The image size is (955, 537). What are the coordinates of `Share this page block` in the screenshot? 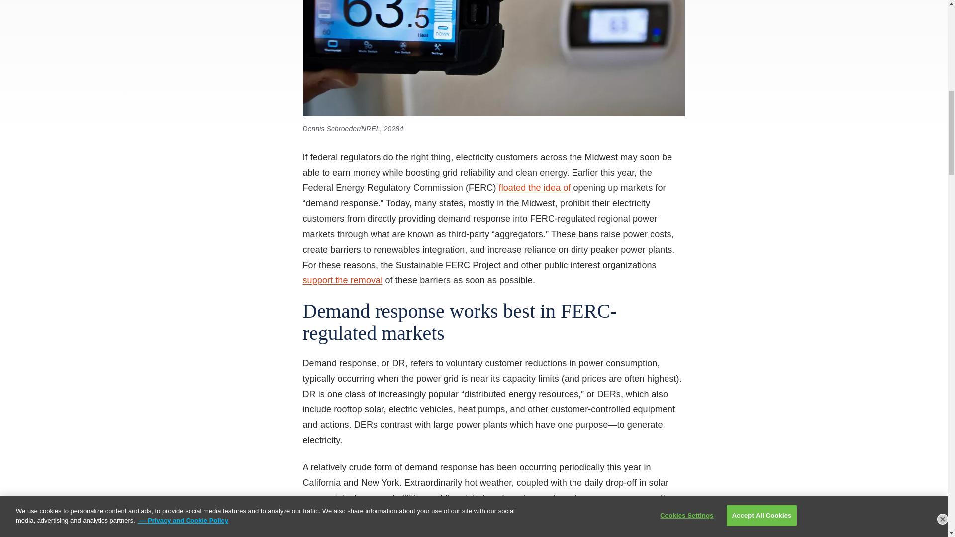 It's located at (138, 1).